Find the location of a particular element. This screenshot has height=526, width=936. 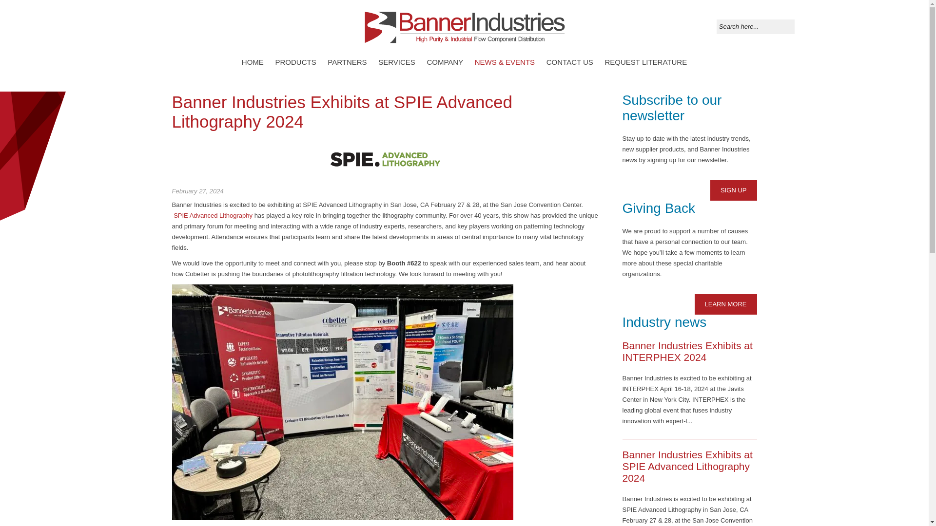

COMPANY is located at coordinates (445, 62).